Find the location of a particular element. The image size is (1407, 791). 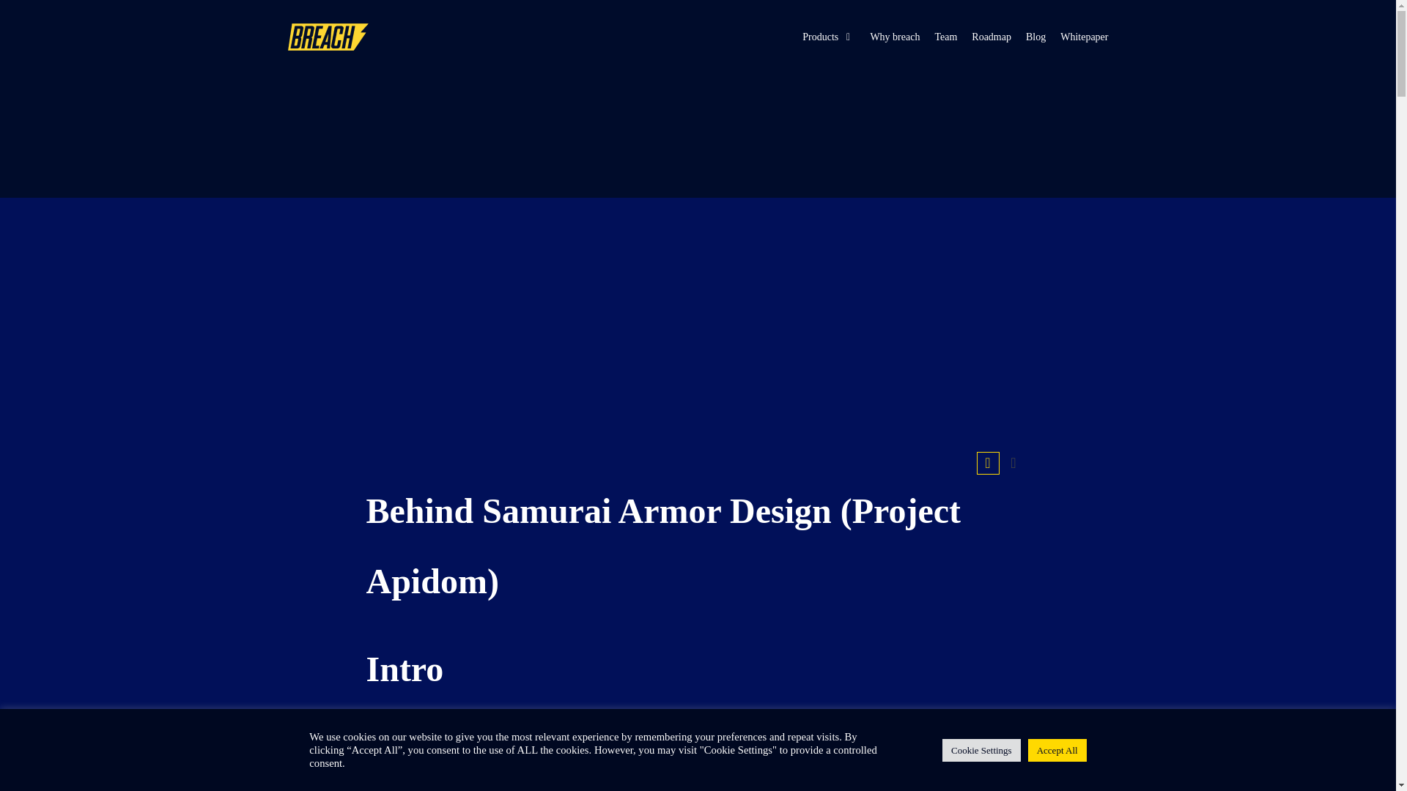

Roadmap is located at coordinates (991, 37).